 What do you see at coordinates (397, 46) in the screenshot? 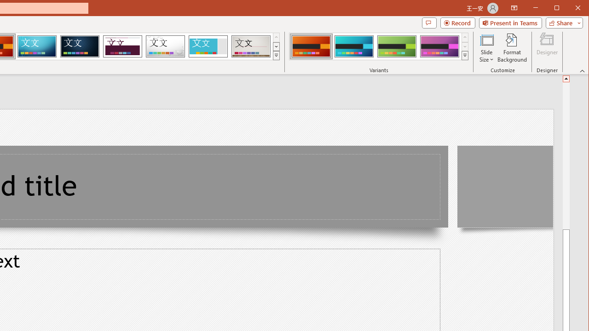
I see `Berlin Variant 3` at bounding box center [397, 46].